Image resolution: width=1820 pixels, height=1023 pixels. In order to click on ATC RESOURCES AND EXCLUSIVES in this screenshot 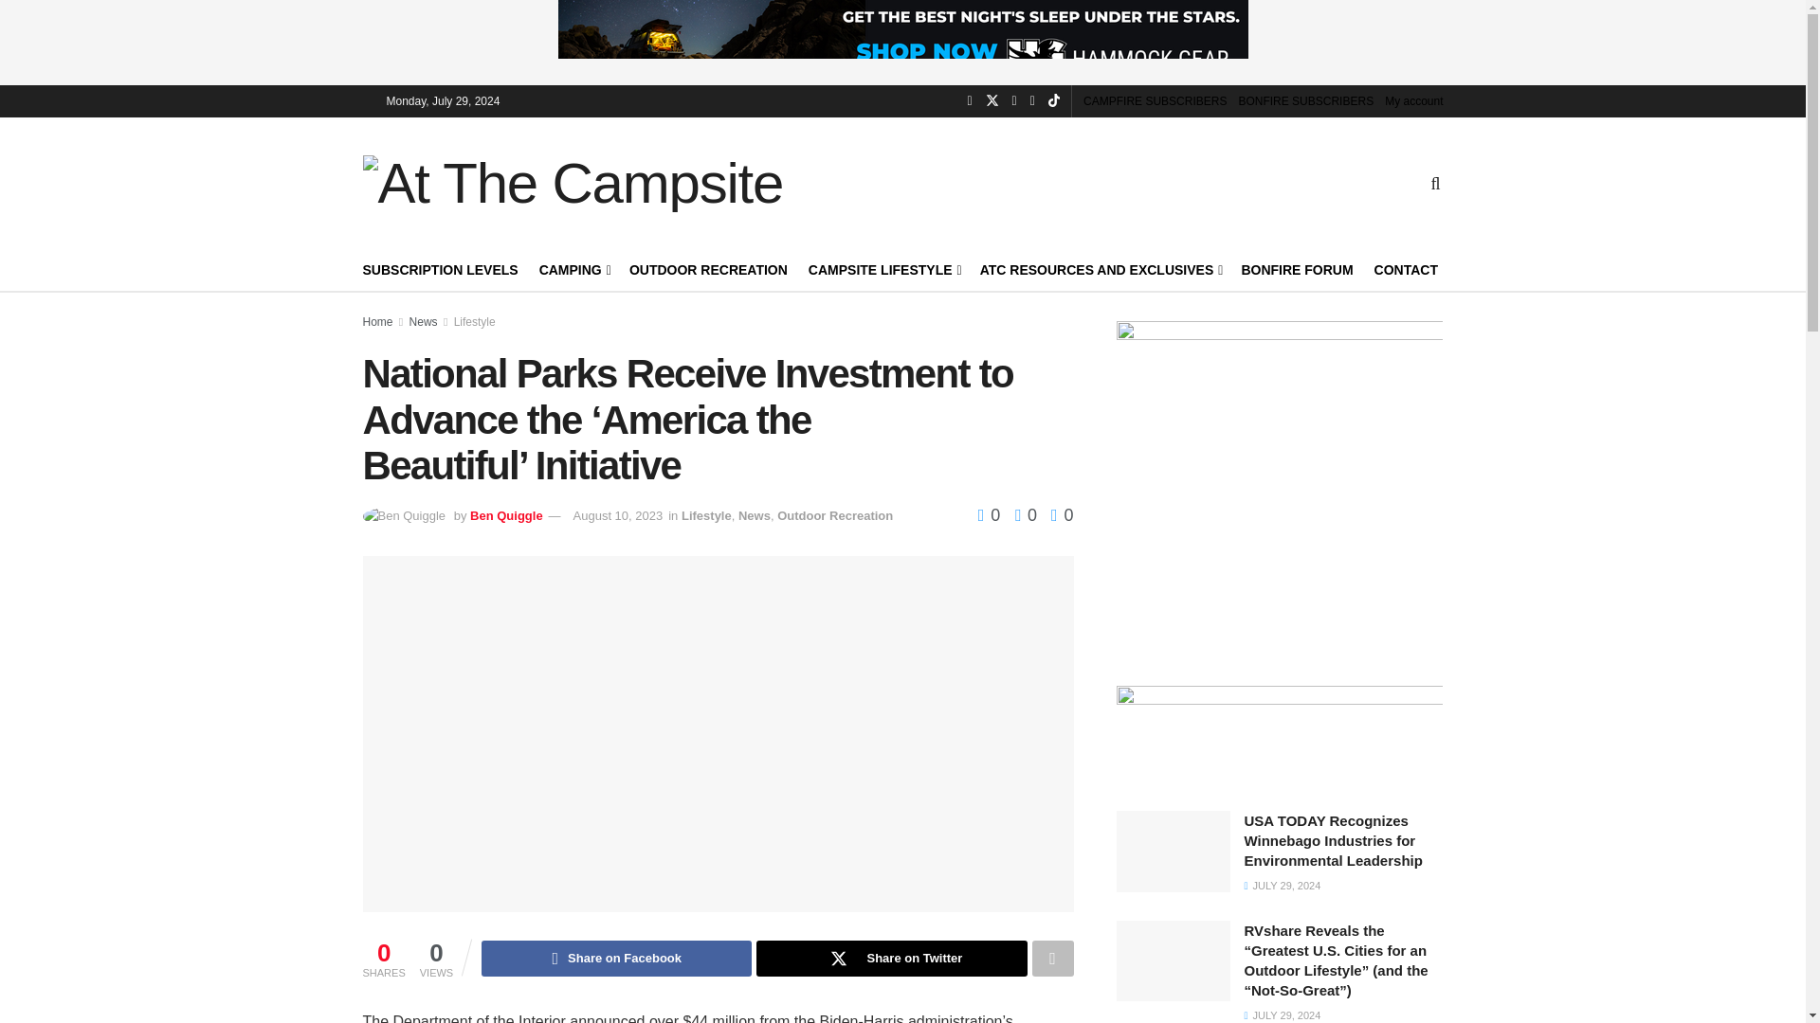, I will do `click(1101, 270)`.